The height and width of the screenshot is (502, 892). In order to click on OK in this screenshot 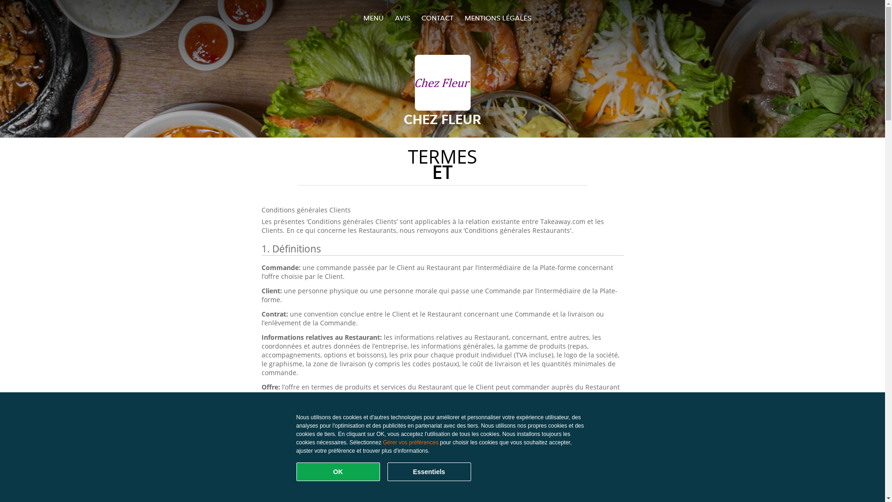, I will do `click(338, 472)`.